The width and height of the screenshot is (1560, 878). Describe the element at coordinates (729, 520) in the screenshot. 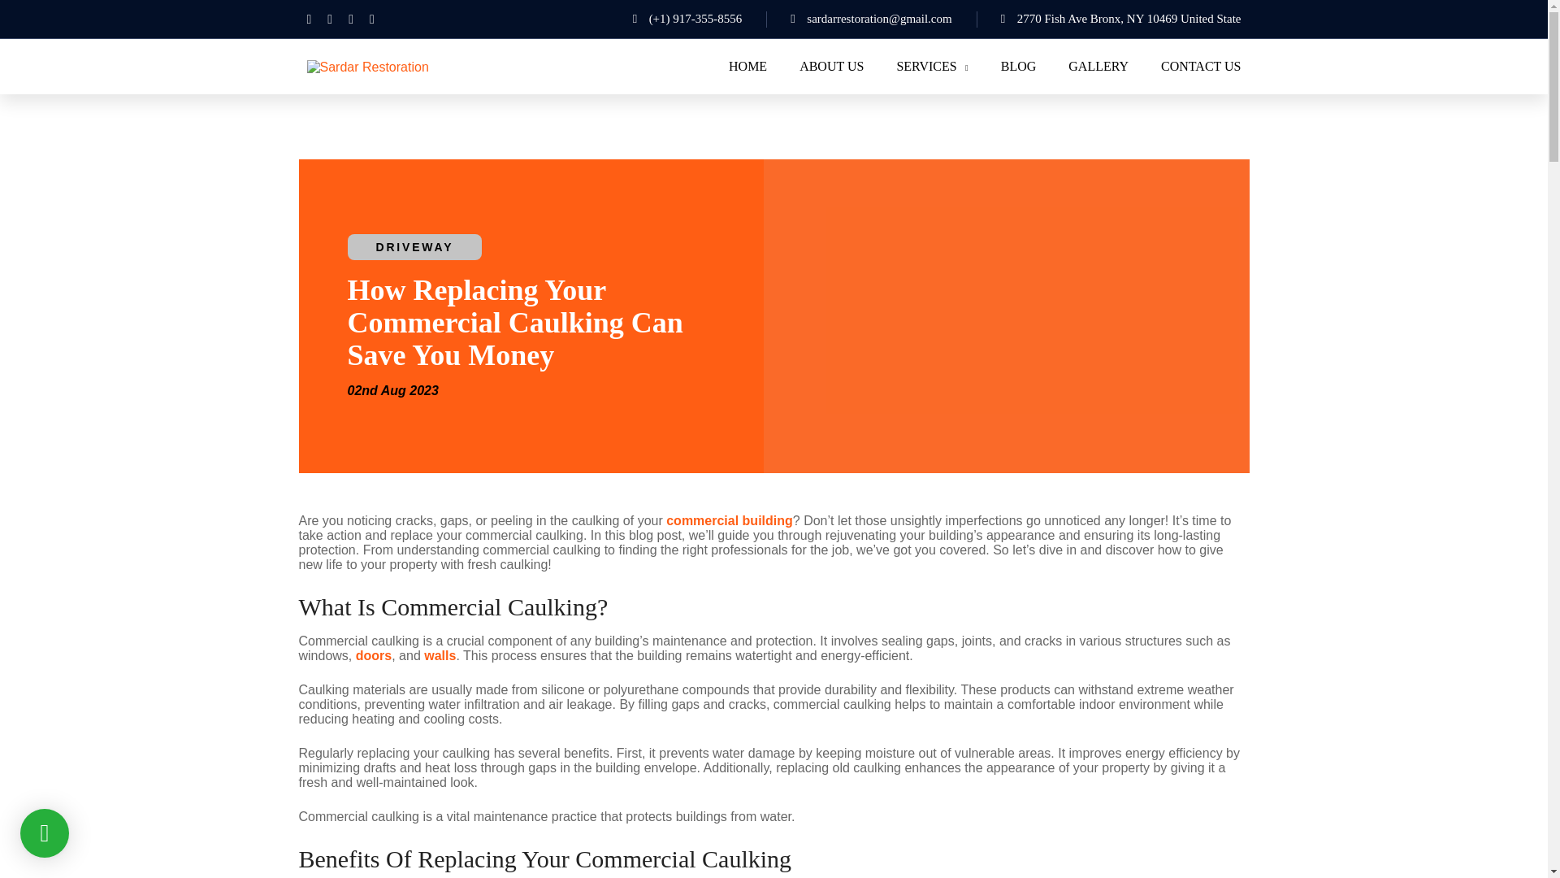

I see `commercial building` at that location.